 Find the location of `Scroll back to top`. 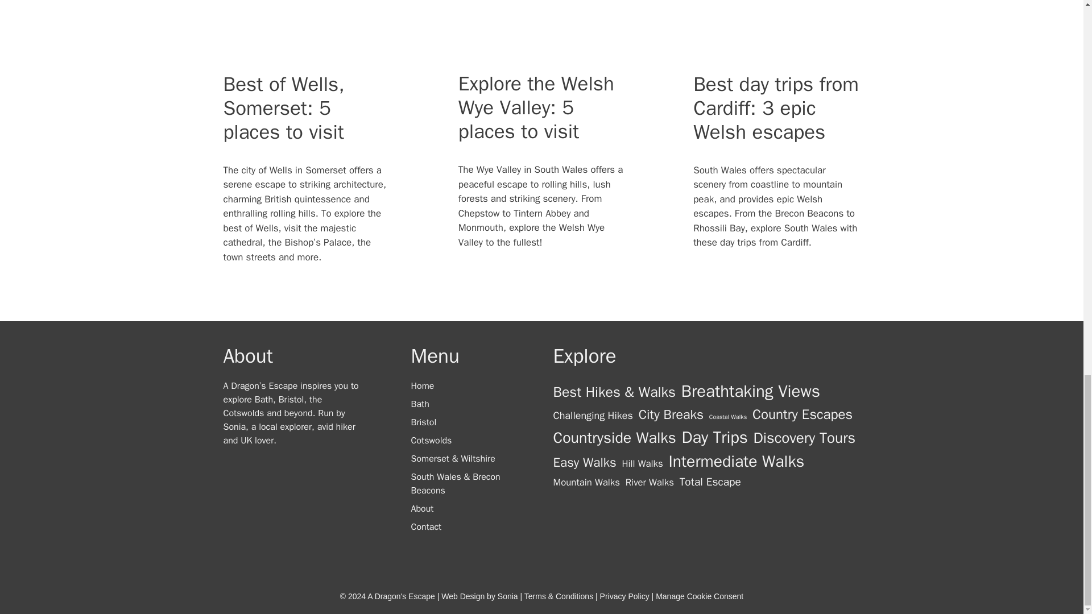

Scroll back to top is located at coordinates (1055, 120).